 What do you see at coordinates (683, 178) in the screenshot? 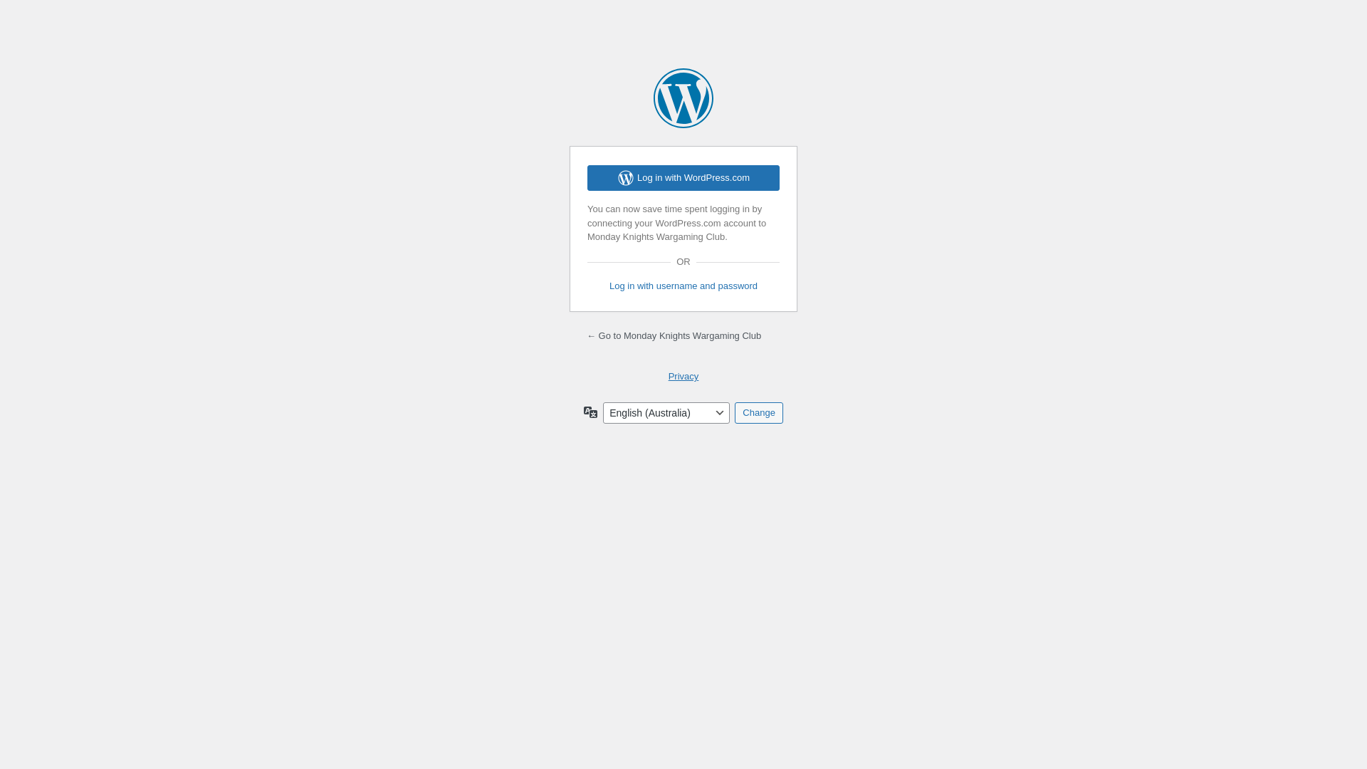
I see `Log in with WordPress.com` at bounding box center [683, 178].